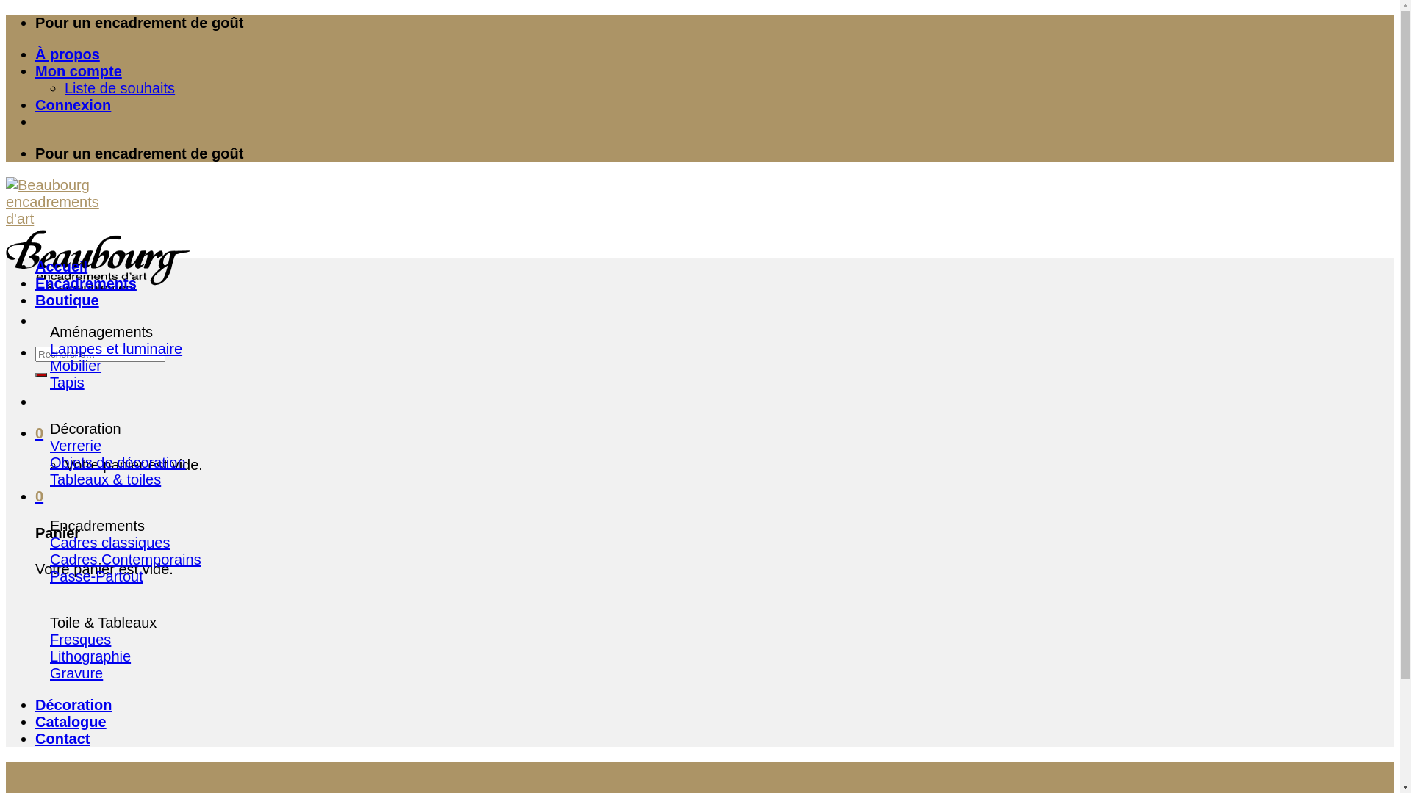 The height and width of the screenshot is (793, 1411). What do you see at coordinates (71, 722) in the screenshot?
I see `Catalogue` at bounding box center [71, 722].